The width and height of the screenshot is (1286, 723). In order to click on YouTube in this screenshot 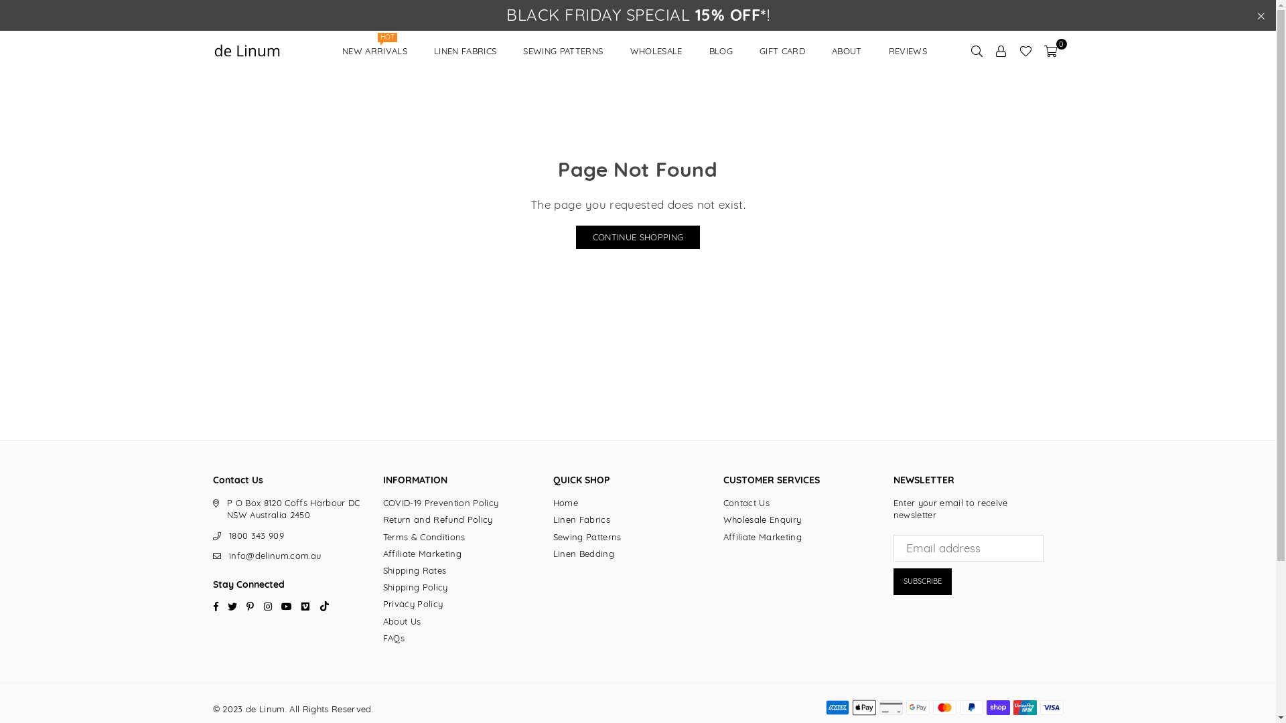, I will do `click(287, 605)`.